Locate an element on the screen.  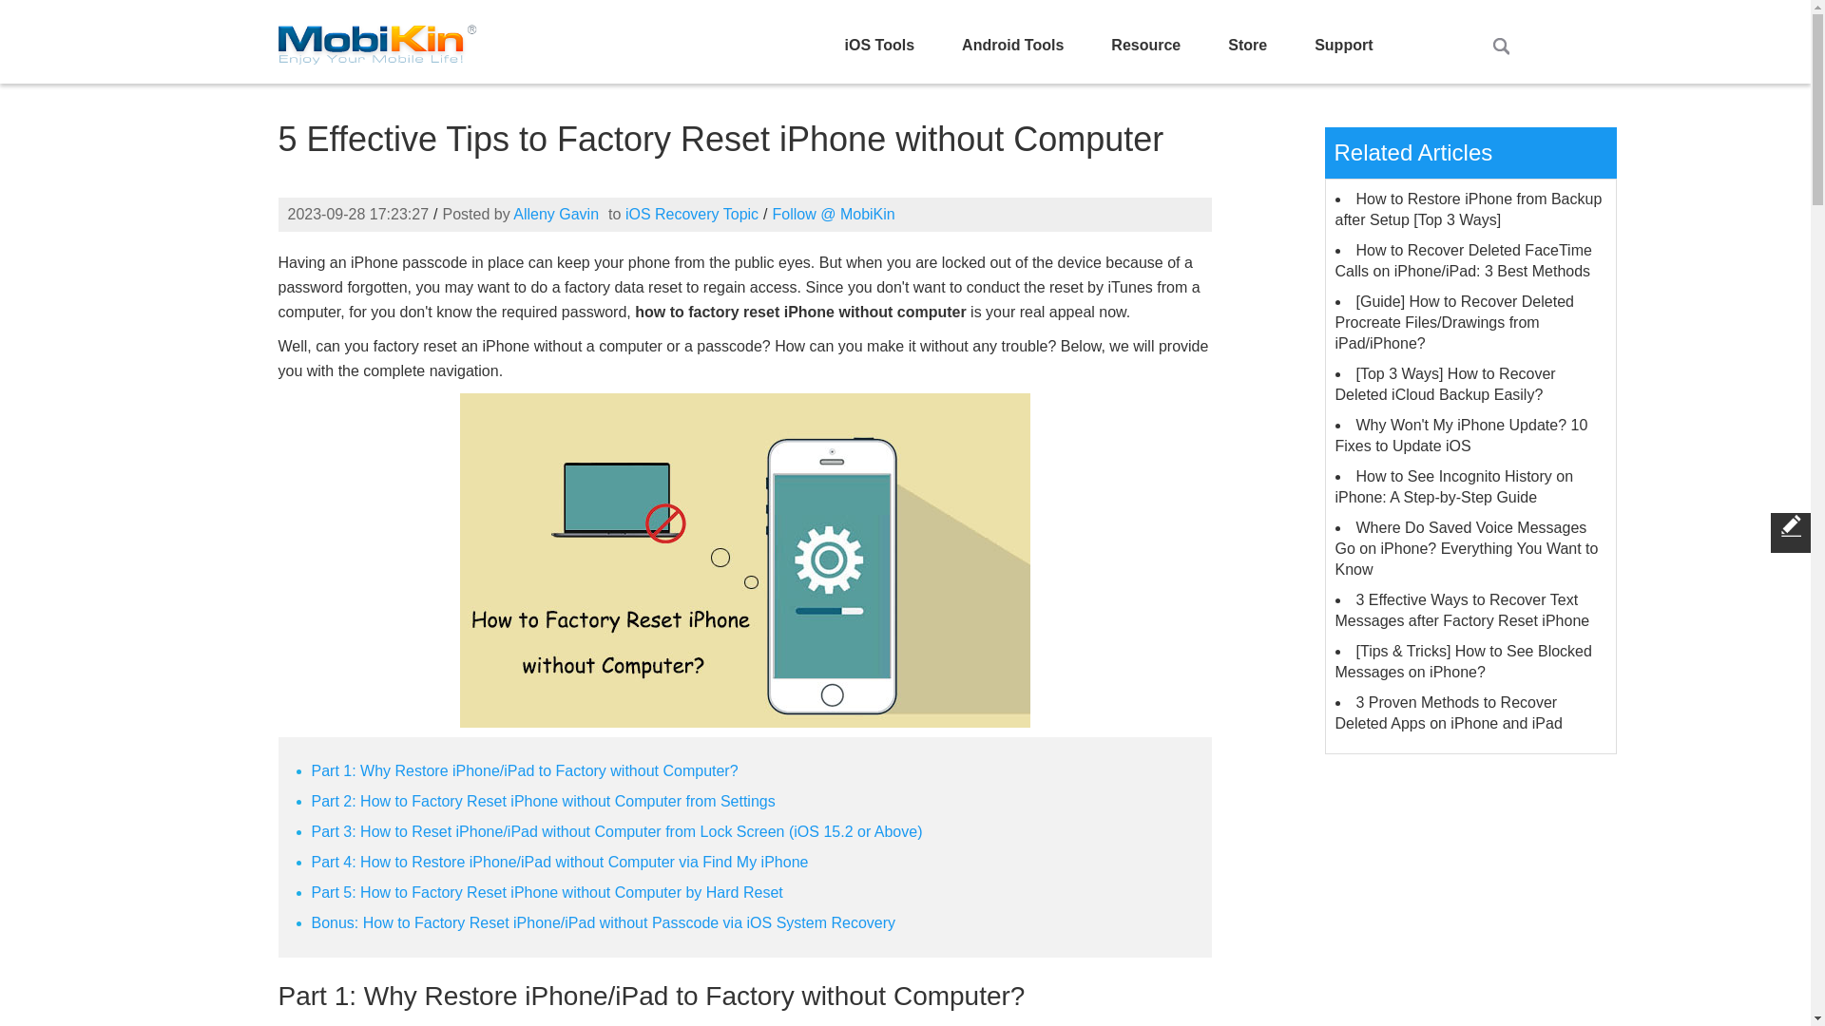
iOS Recovery Topic is located at coordinates (692, 215).